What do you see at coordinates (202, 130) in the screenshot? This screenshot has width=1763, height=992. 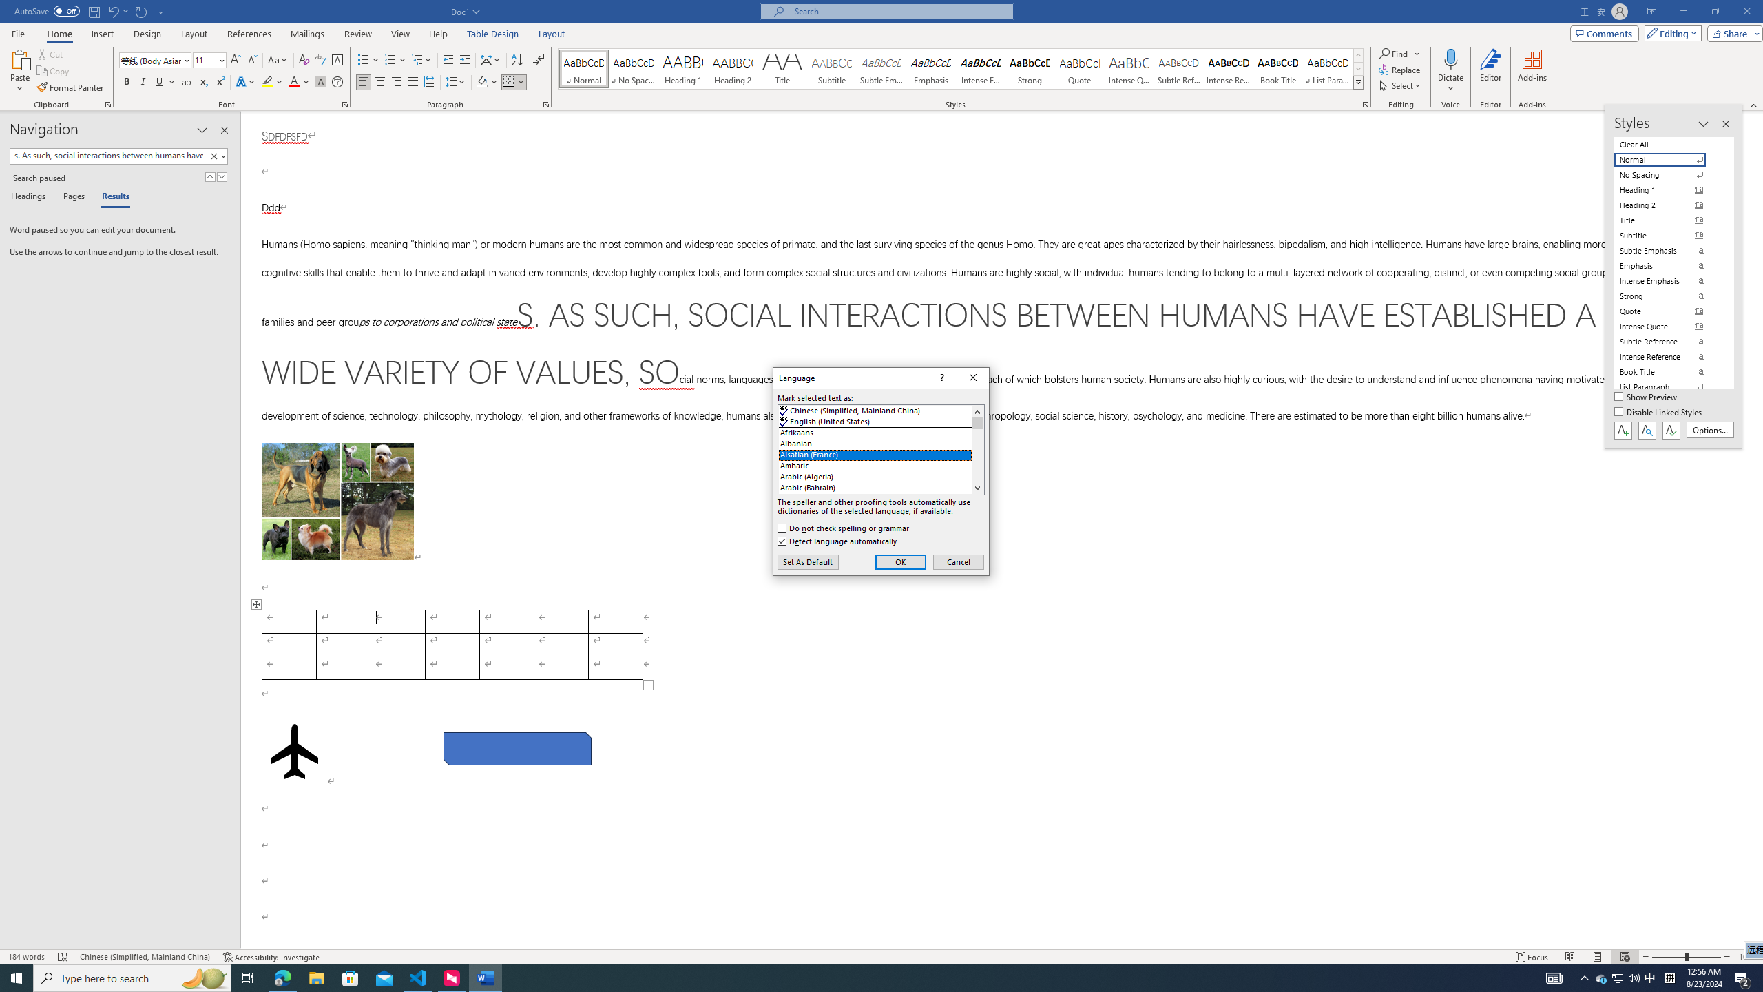 I see `Task Pane Options` at bounding box center [202, 130].